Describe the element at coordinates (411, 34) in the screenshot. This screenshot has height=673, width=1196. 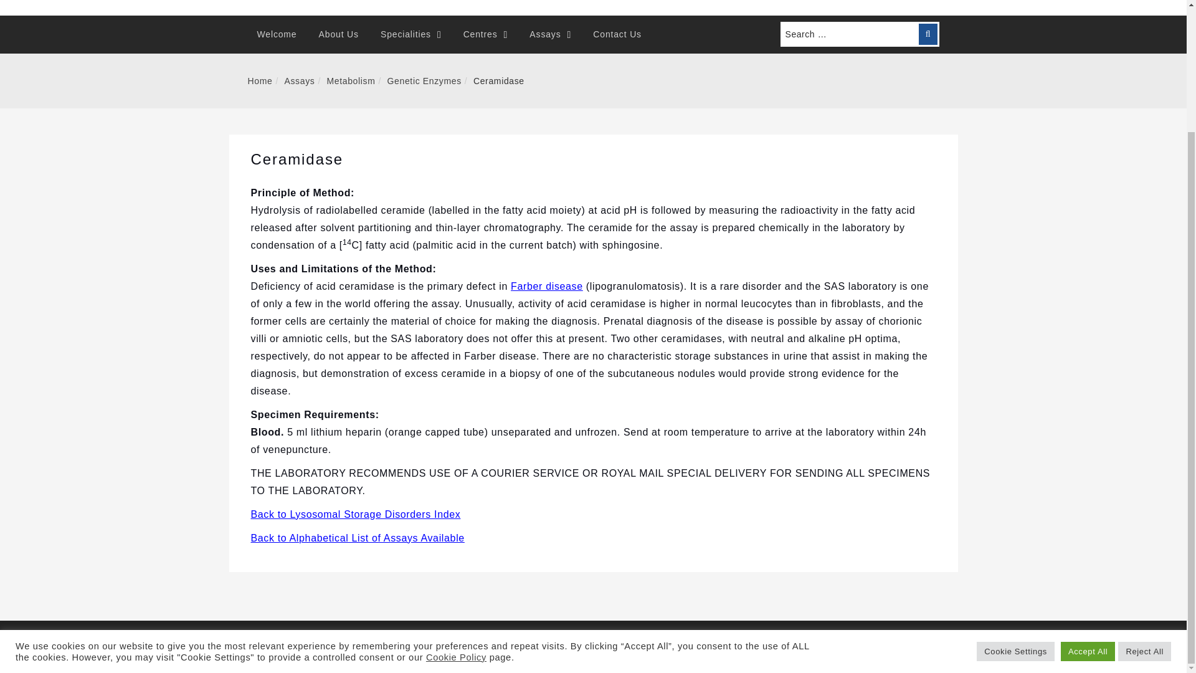
I see `Specialities` at that location.